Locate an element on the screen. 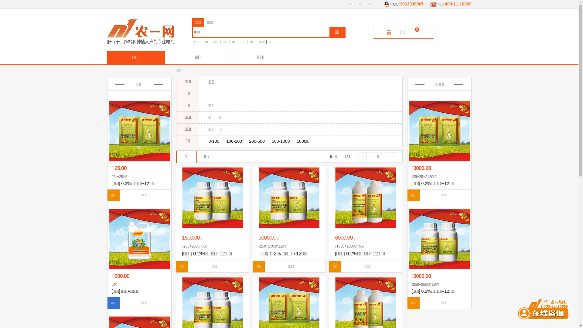  100-200 is located at coordinates (234, 141).